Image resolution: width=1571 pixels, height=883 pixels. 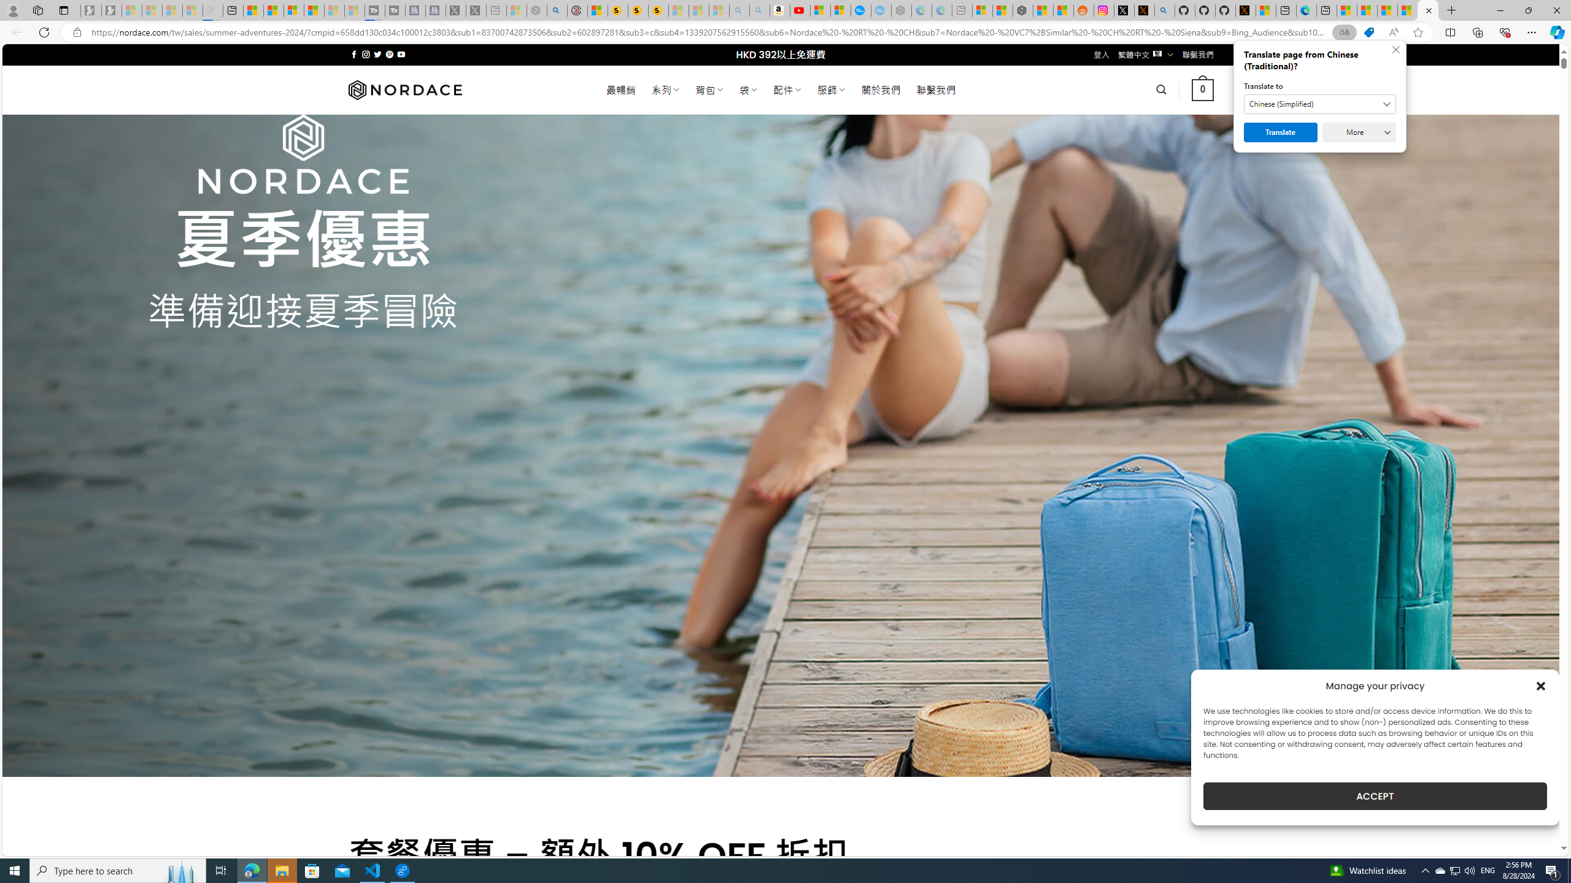 I want to click on Add this page to favorites (Ctrl+D), so click(x=1419, y=32).